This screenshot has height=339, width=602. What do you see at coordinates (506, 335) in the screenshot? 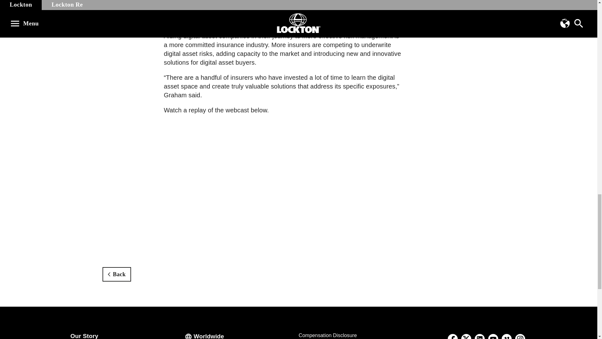
I see `Follow Lockton on Vimeo` at bounding box center [506, 335].